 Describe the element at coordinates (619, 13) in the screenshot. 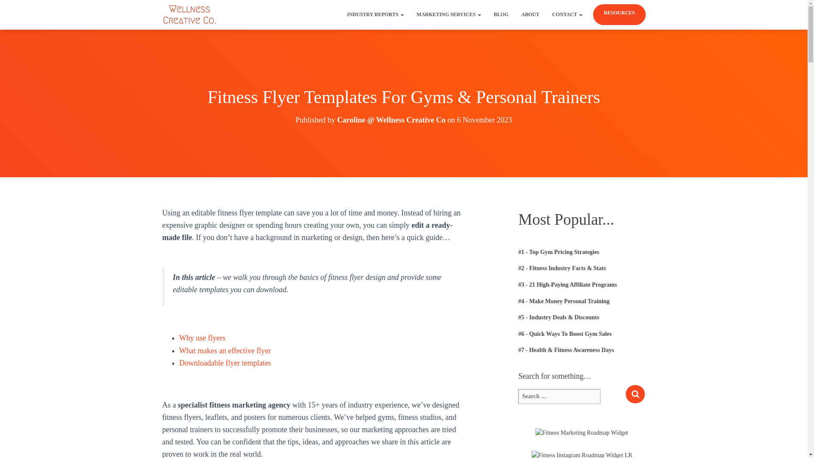

I see `RESOURCES` at that location.